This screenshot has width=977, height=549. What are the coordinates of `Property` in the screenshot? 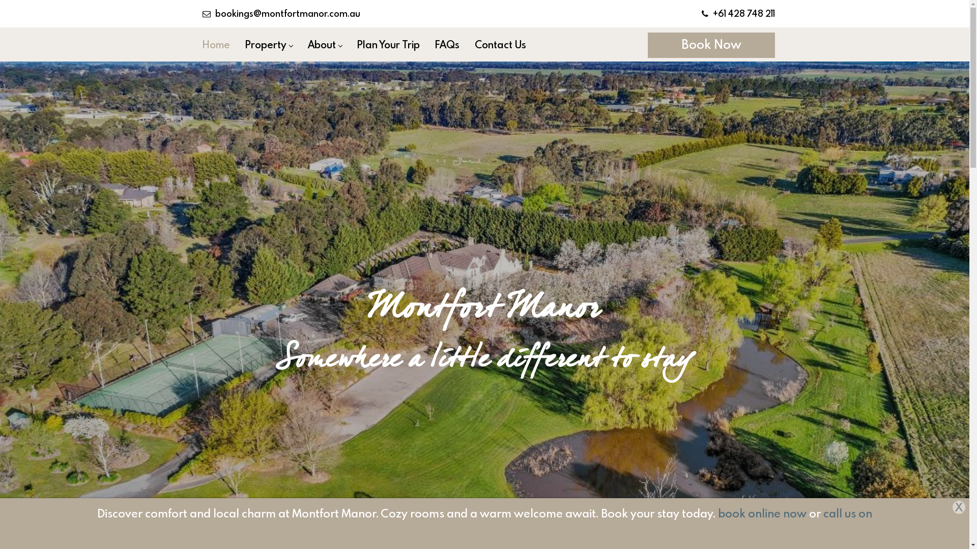 It's located at (269, 45).